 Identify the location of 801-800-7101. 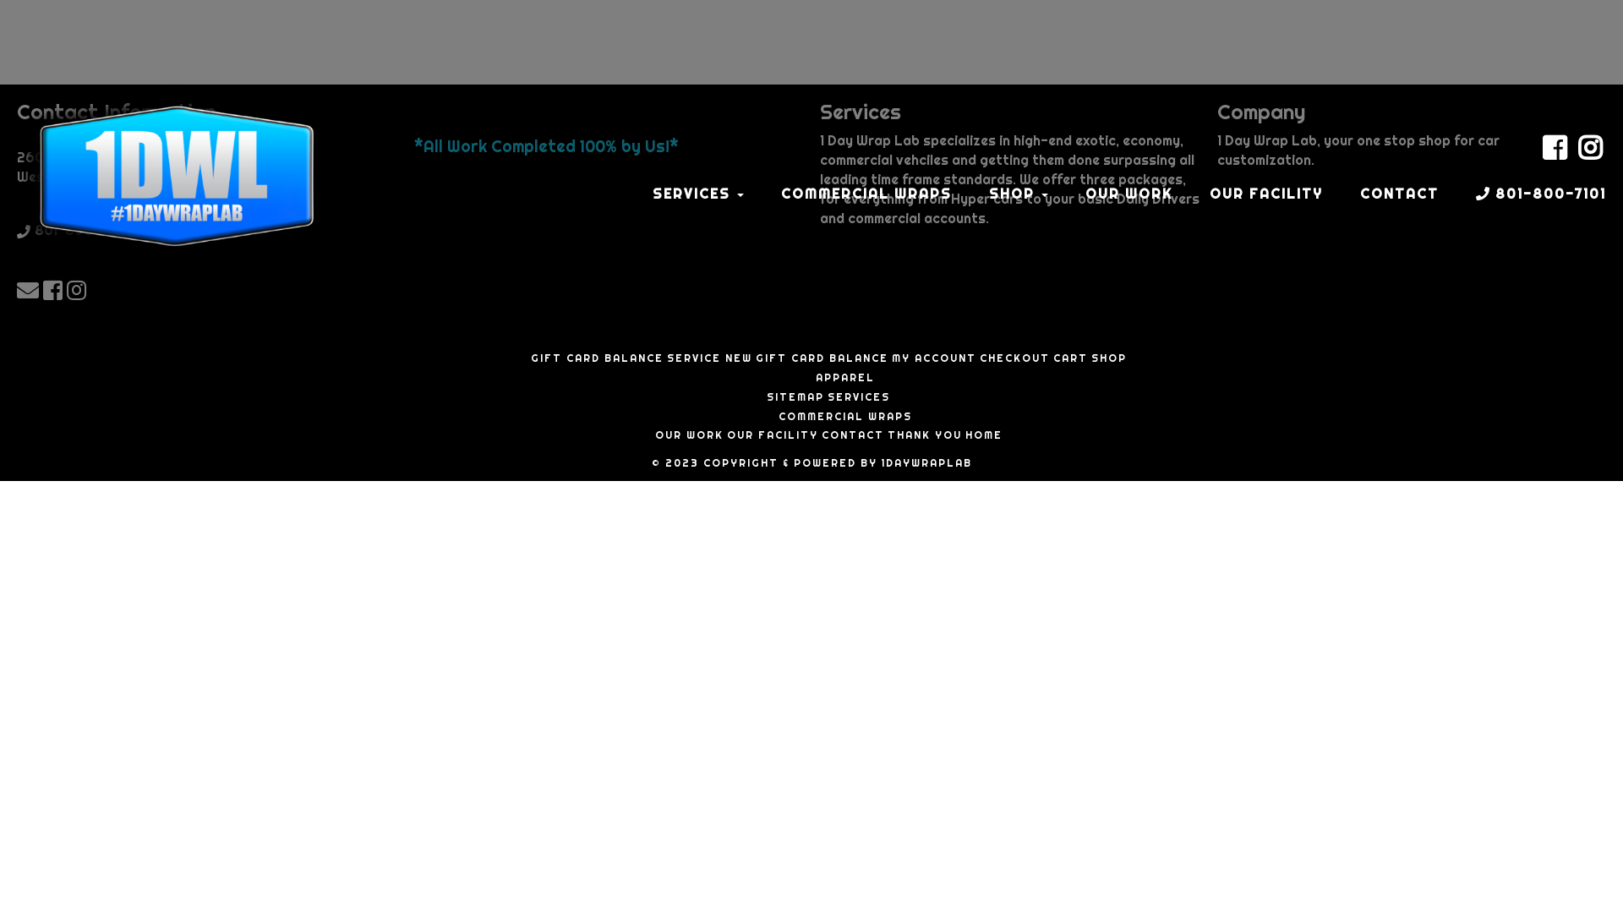
(79, 232).